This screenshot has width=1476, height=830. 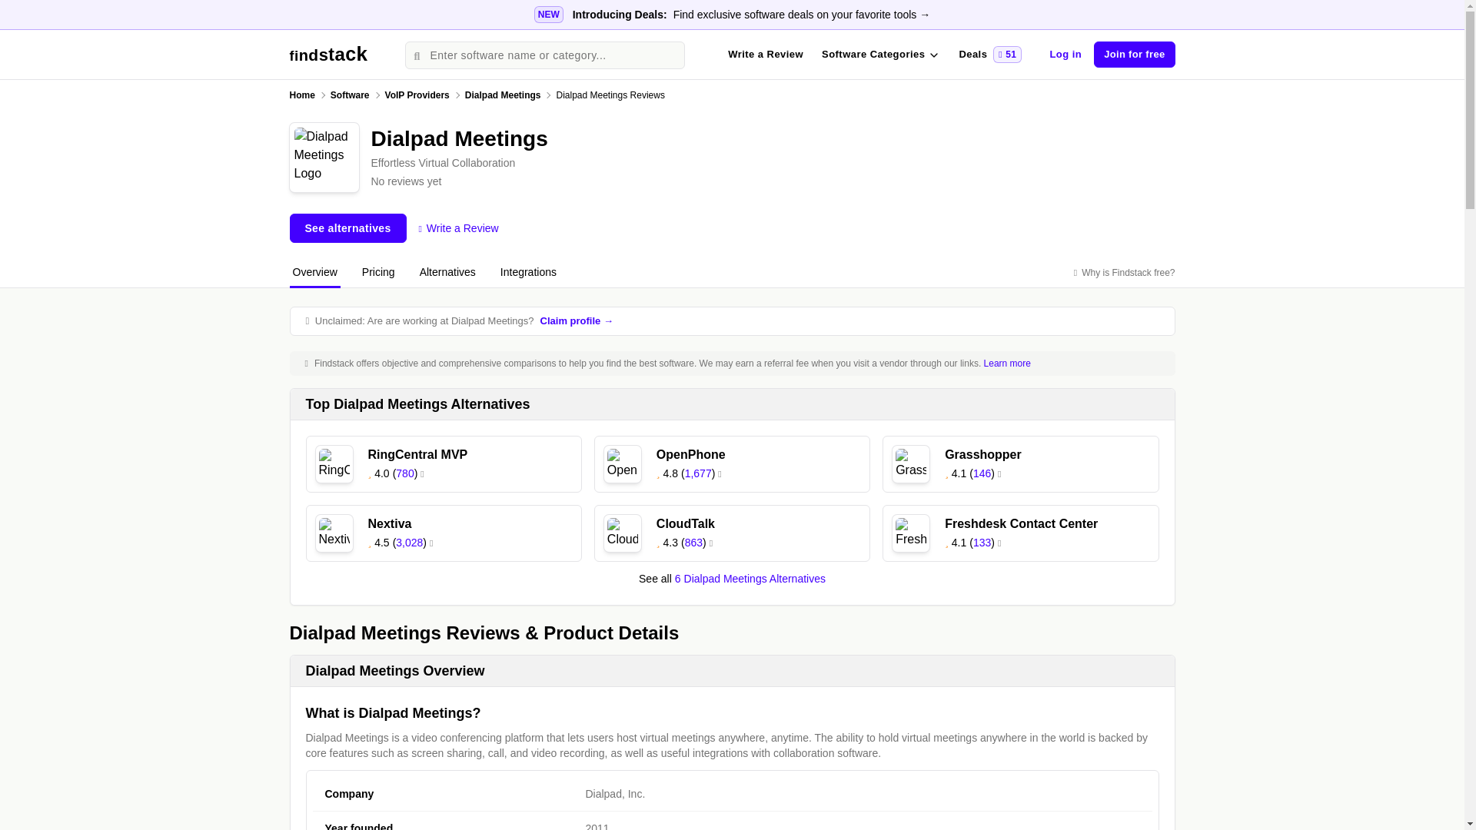 What do you see at coordinates (911, 533) in the screenshot?
I see `Submit` at bounding box center [911, 533].